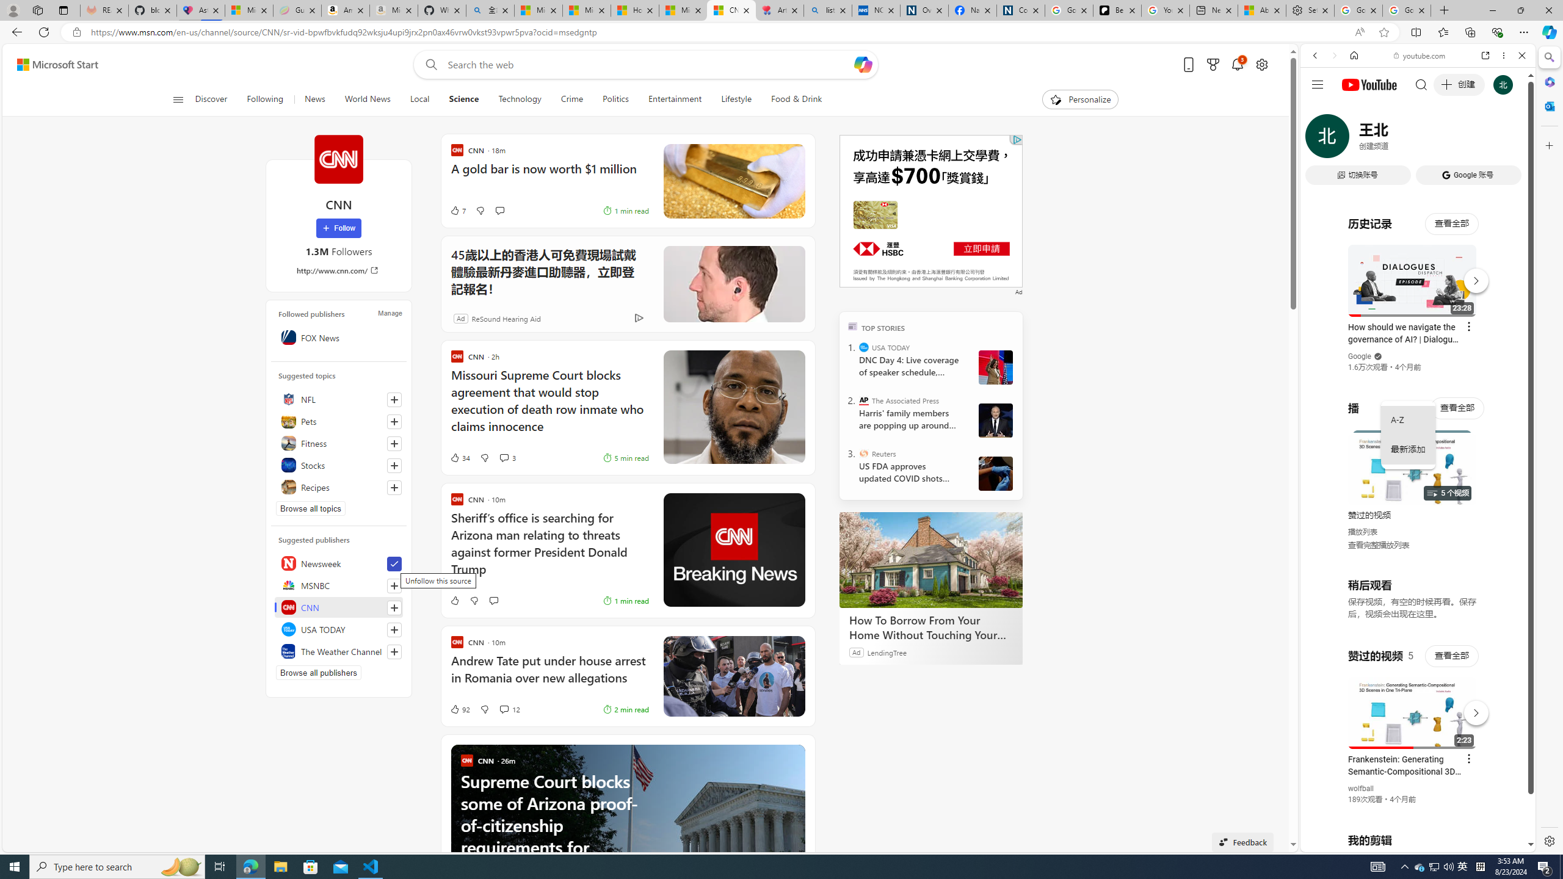 The image size is (1563, 879). I want to click on This site scope, so click(1352, 110).